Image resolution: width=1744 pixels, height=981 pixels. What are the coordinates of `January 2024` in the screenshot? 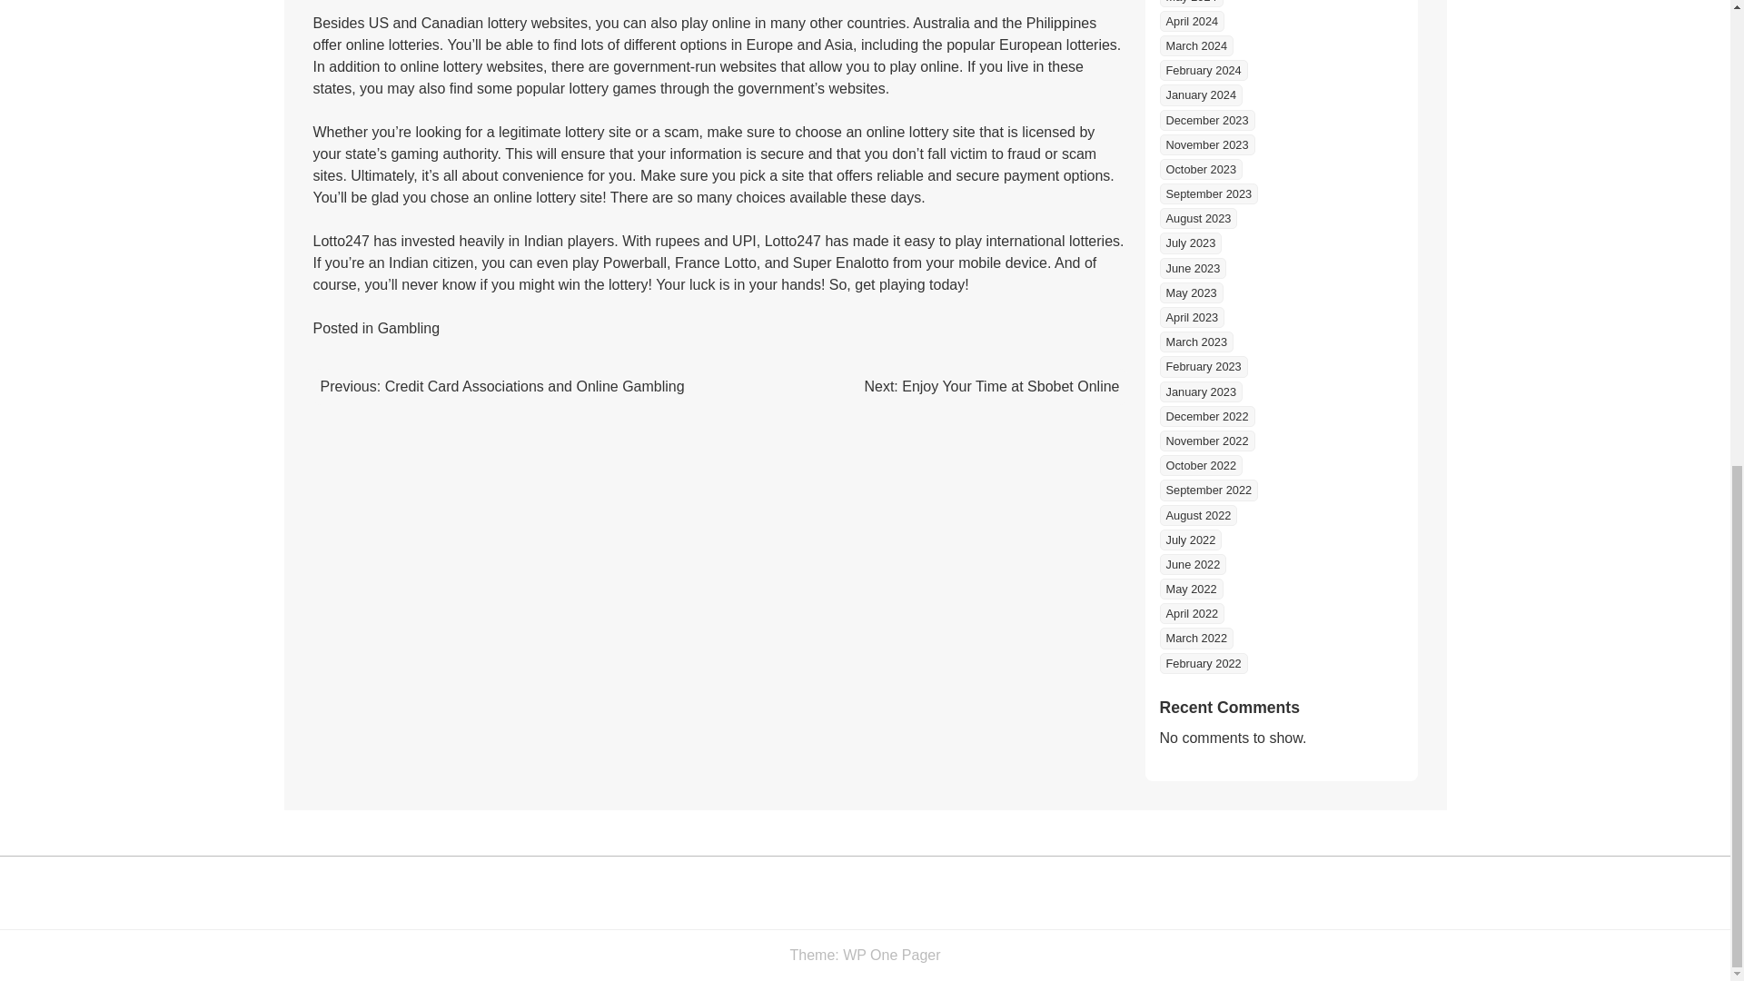 It's located at (1201, 94).